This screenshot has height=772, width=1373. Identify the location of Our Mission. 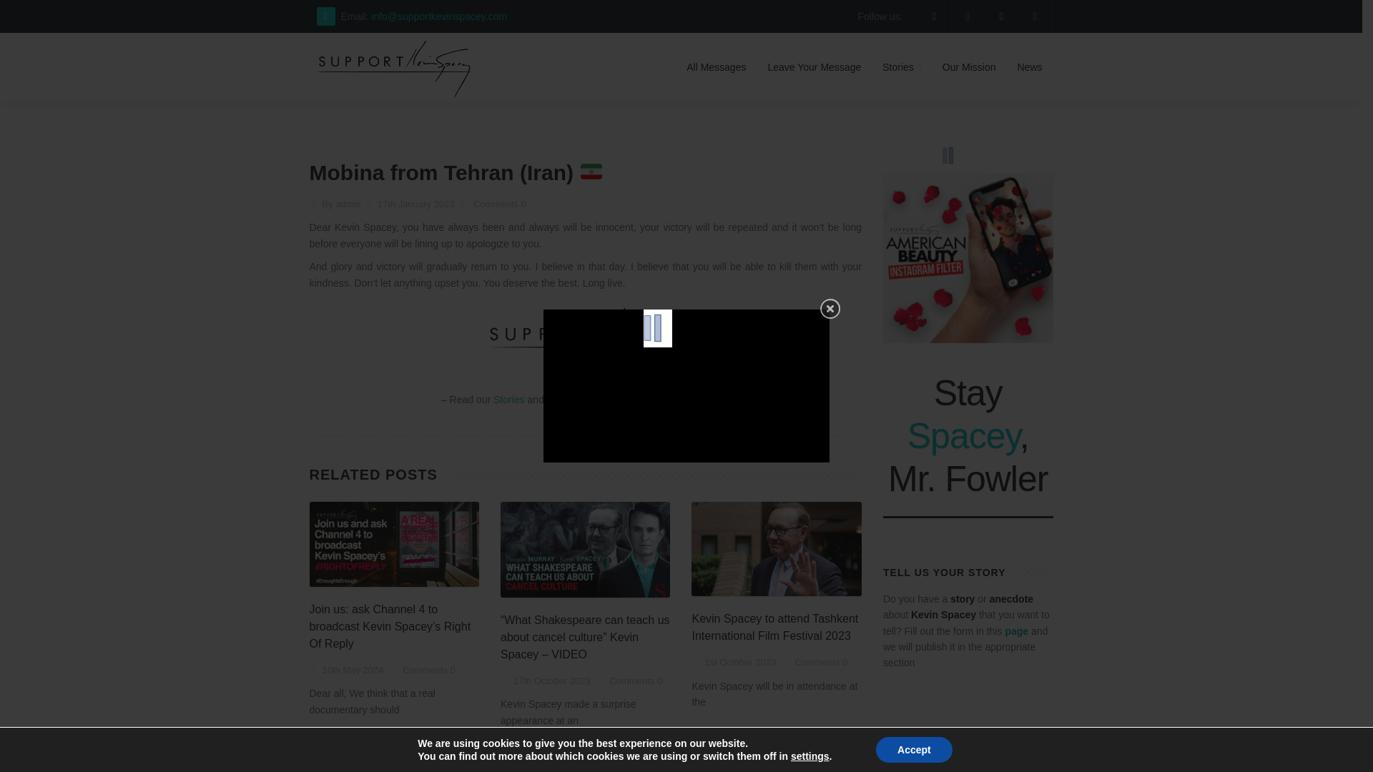
(969, 67).